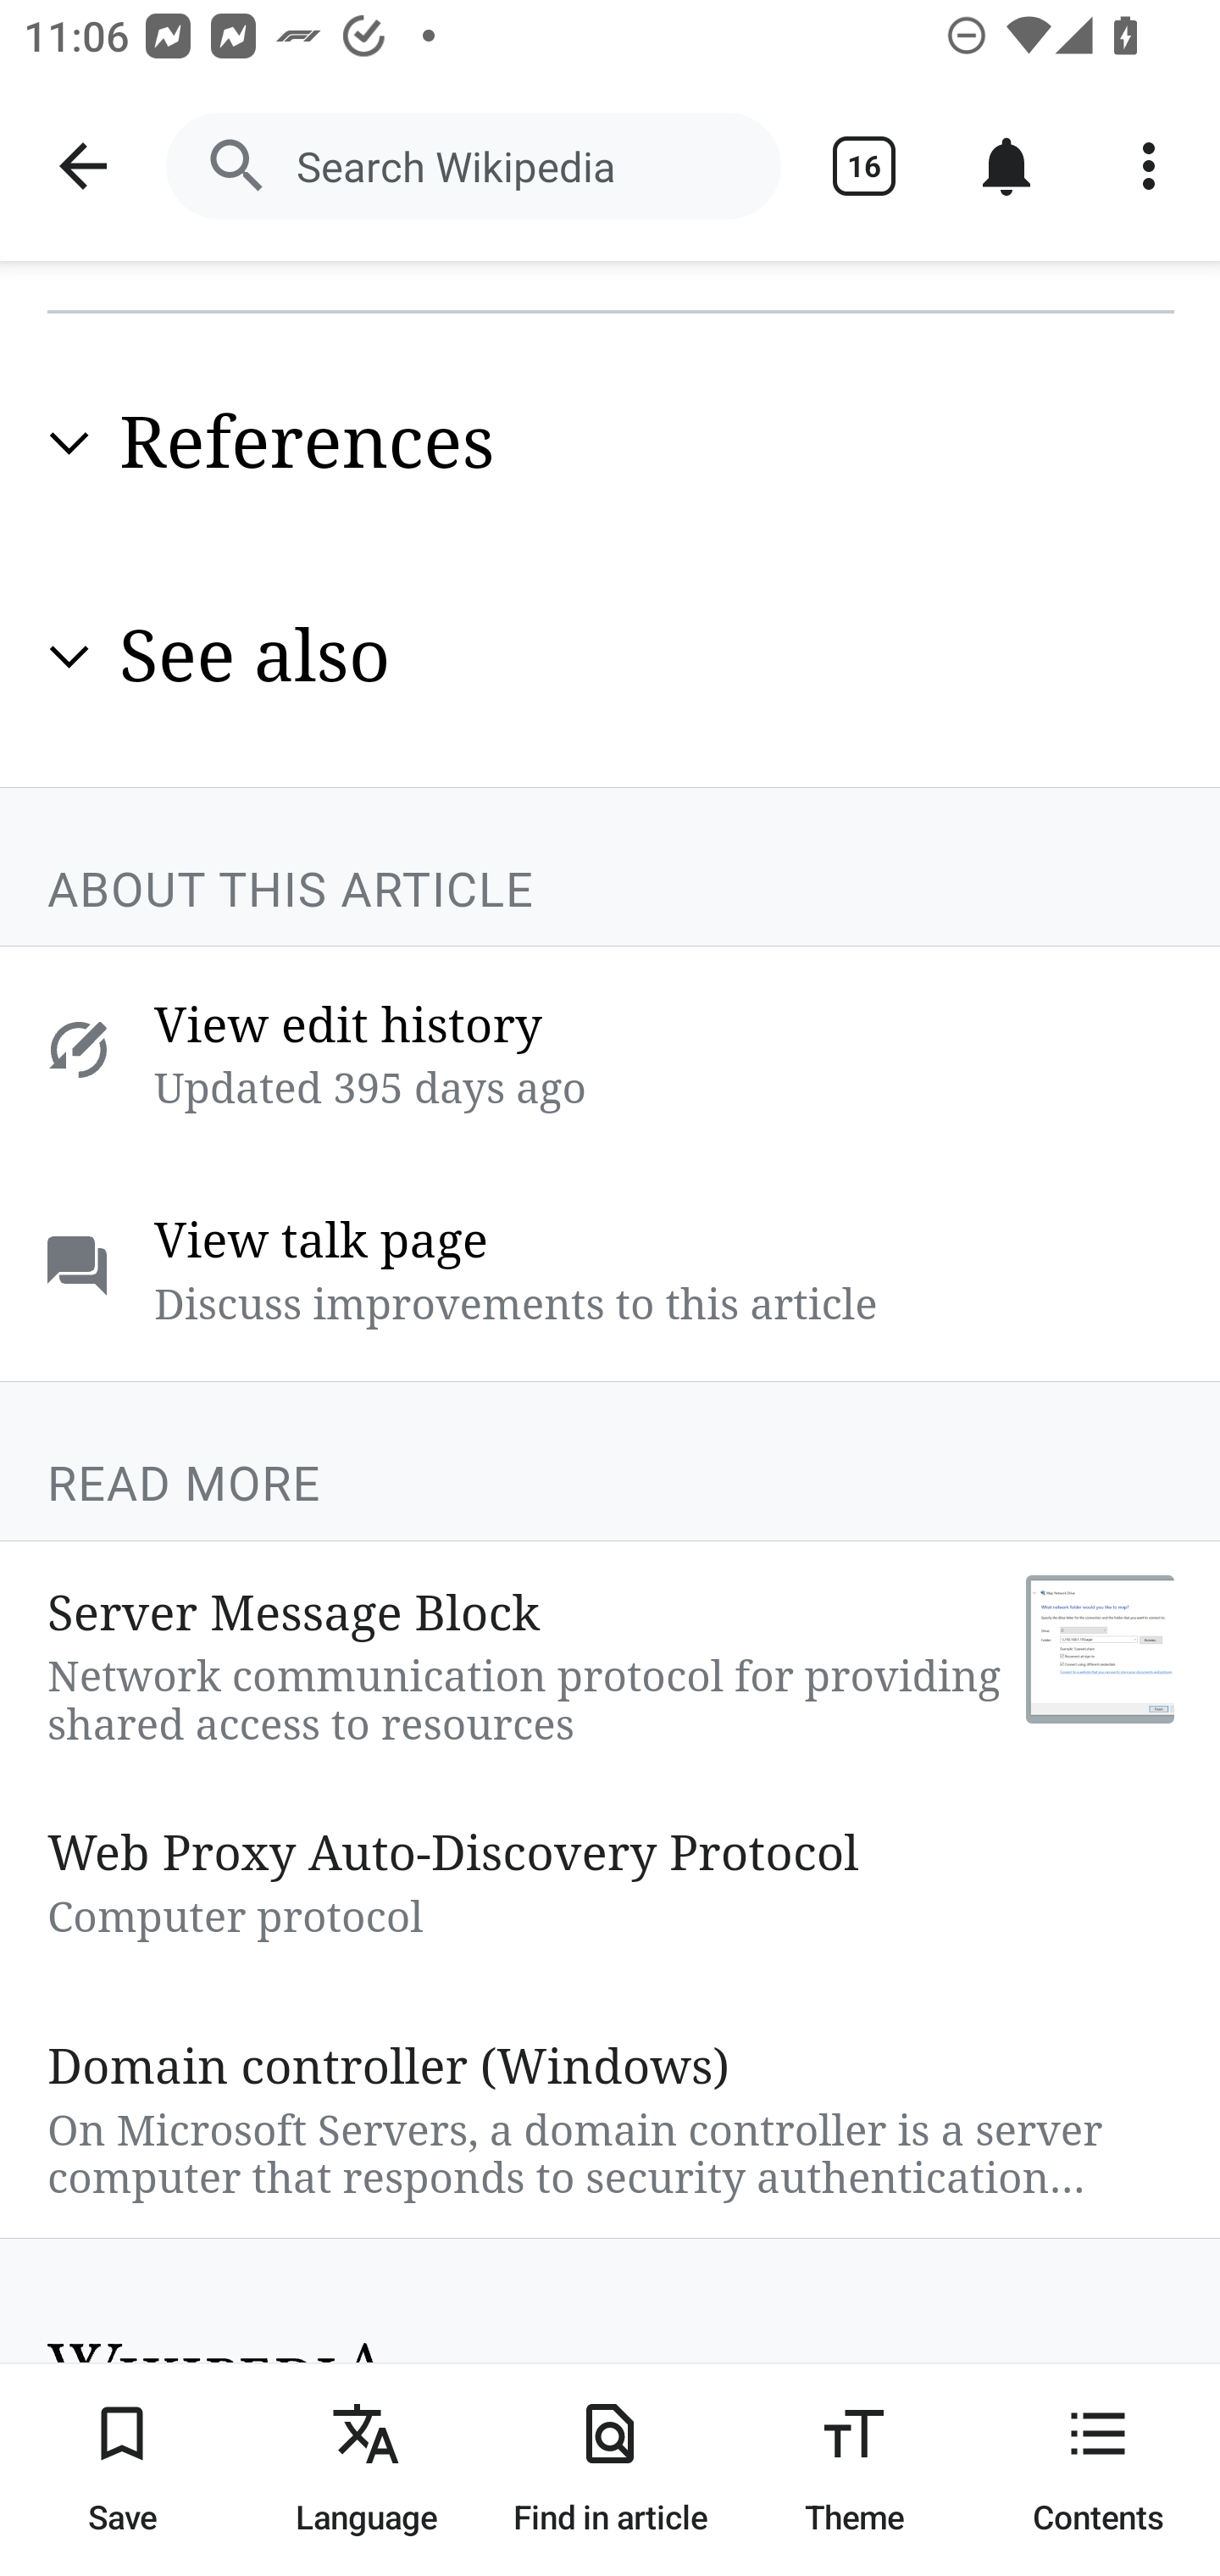 This screenshot has width=1220, height=2576. What do you see at coordinates (854, 2469) in the screenshot?
I see `Theme` at bounding box center [854, 2469].